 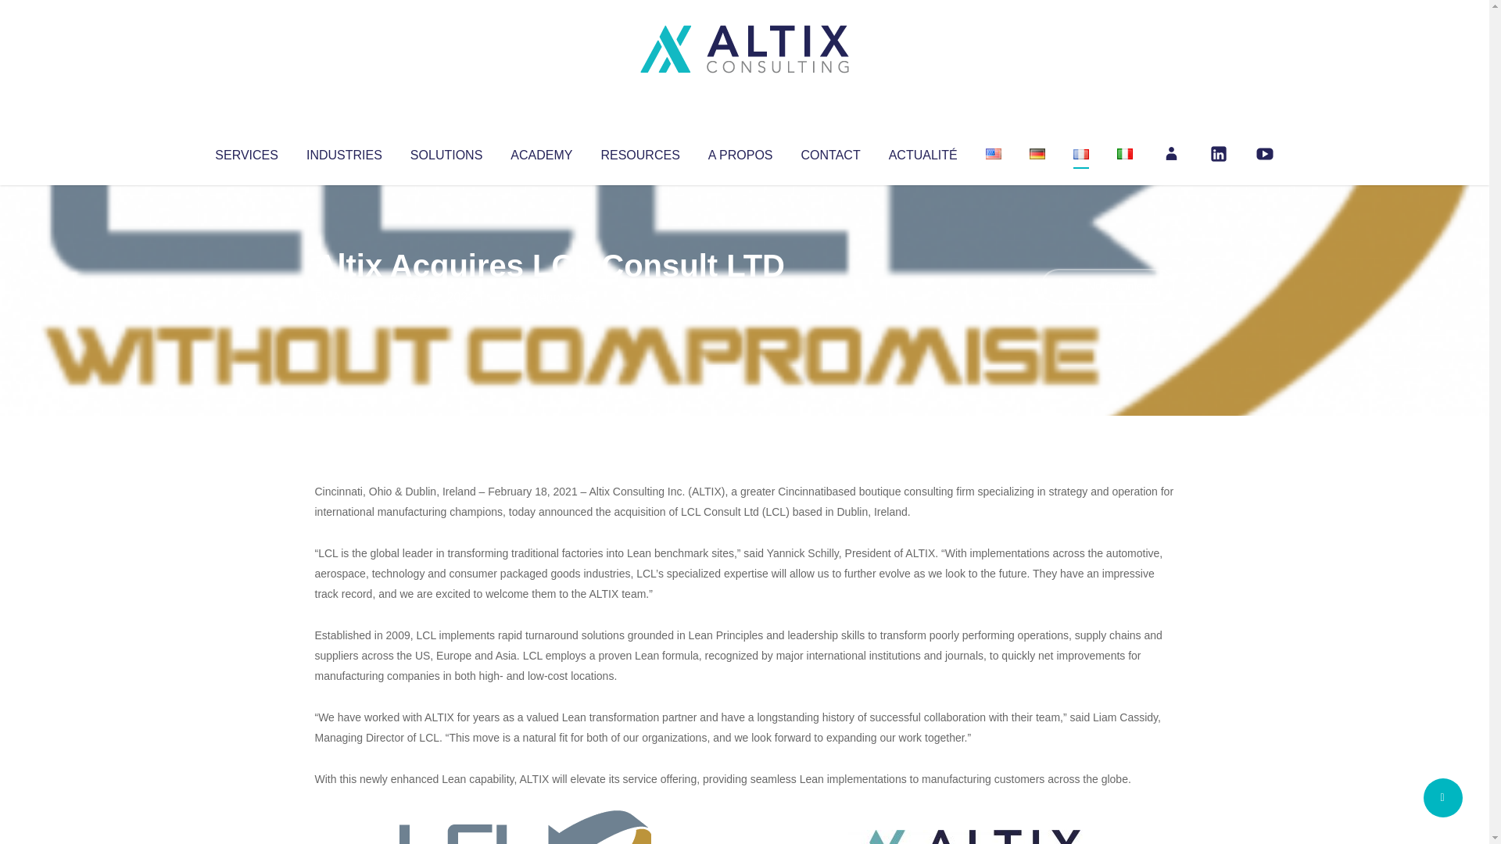 What do you see at coordinates (245, 152) in the screenshot?
I see `SERVICES` at bounding box center [245, 152].